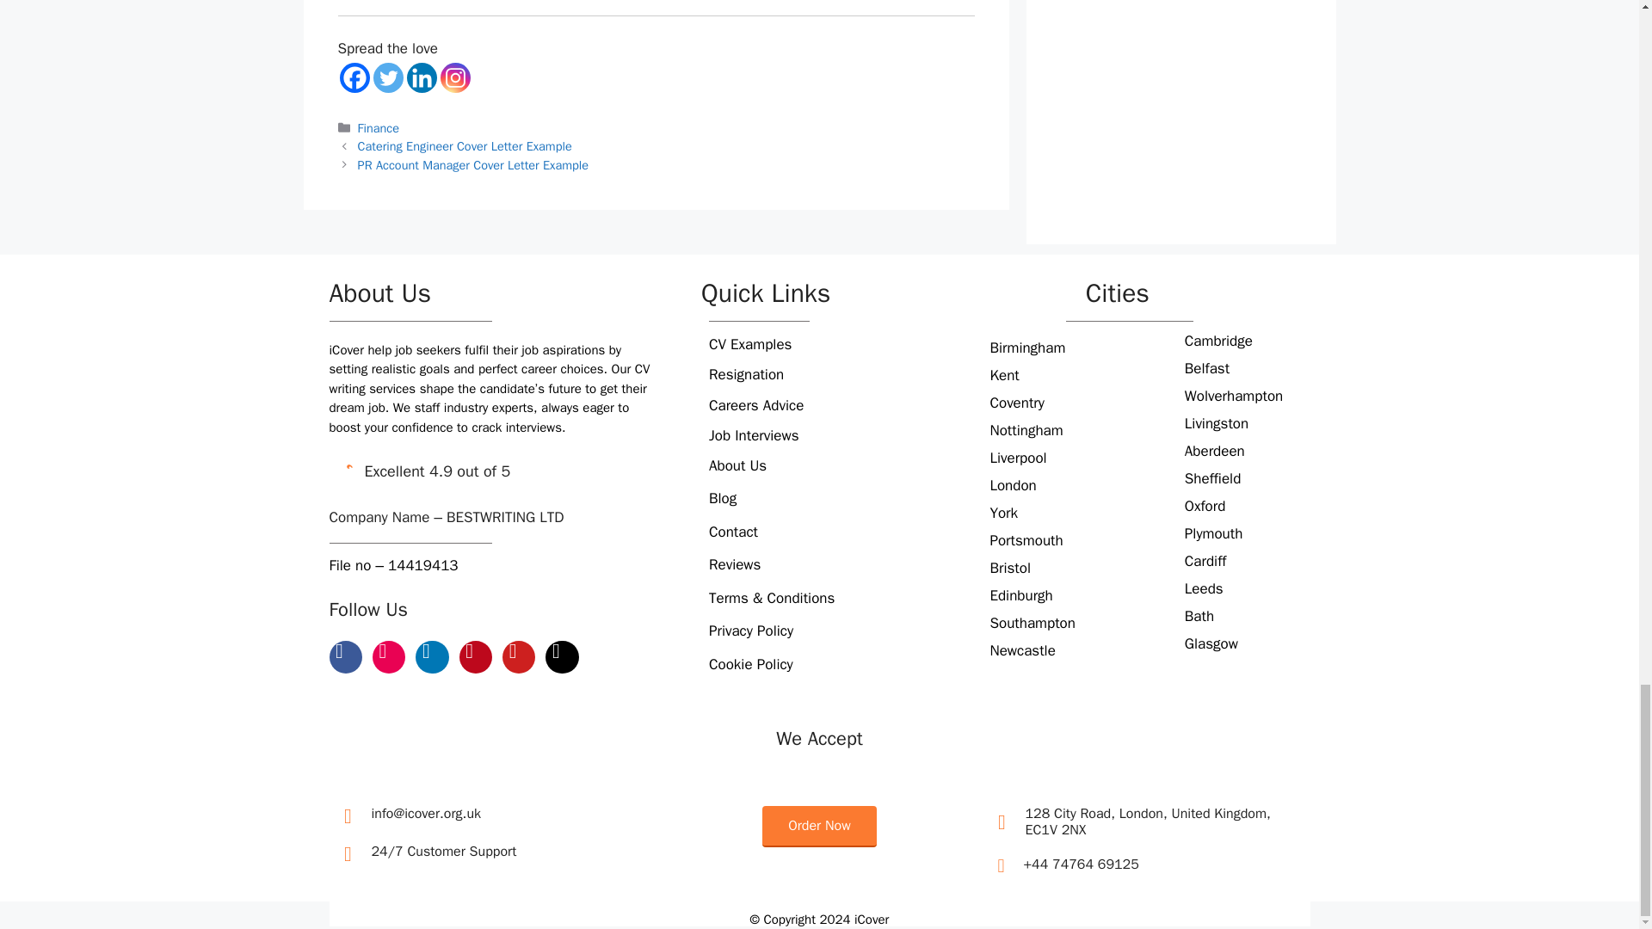  What do you see at coordinates (456, 77) in the screenshot?
I see `Instagram` at bounding box center [456, 77].